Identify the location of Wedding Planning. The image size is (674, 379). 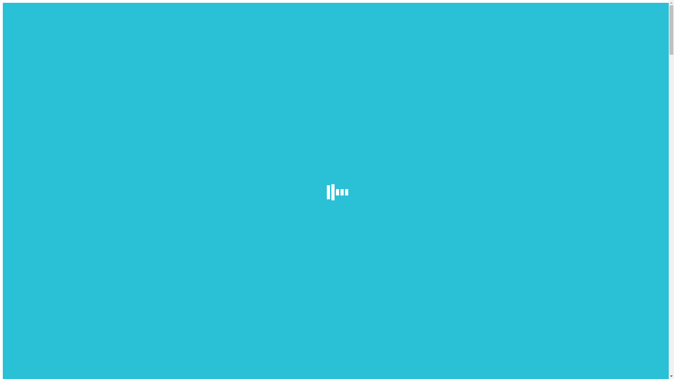
(52, 115).